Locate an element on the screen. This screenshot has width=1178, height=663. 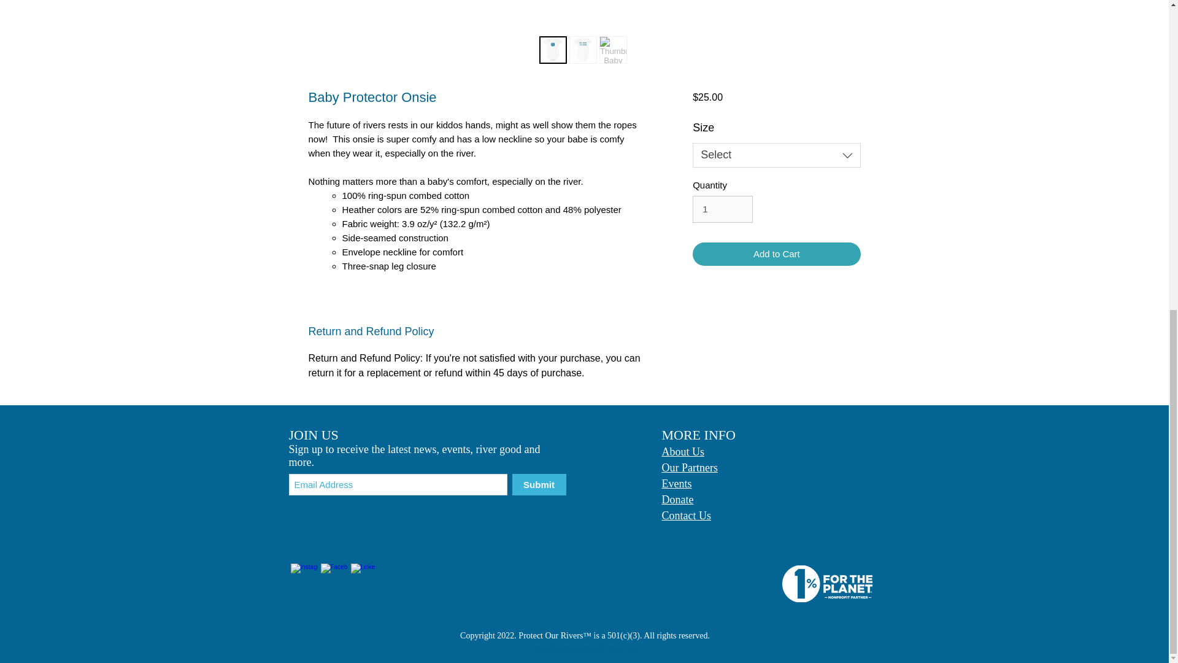
Submit is located at coordinates (538, 484).